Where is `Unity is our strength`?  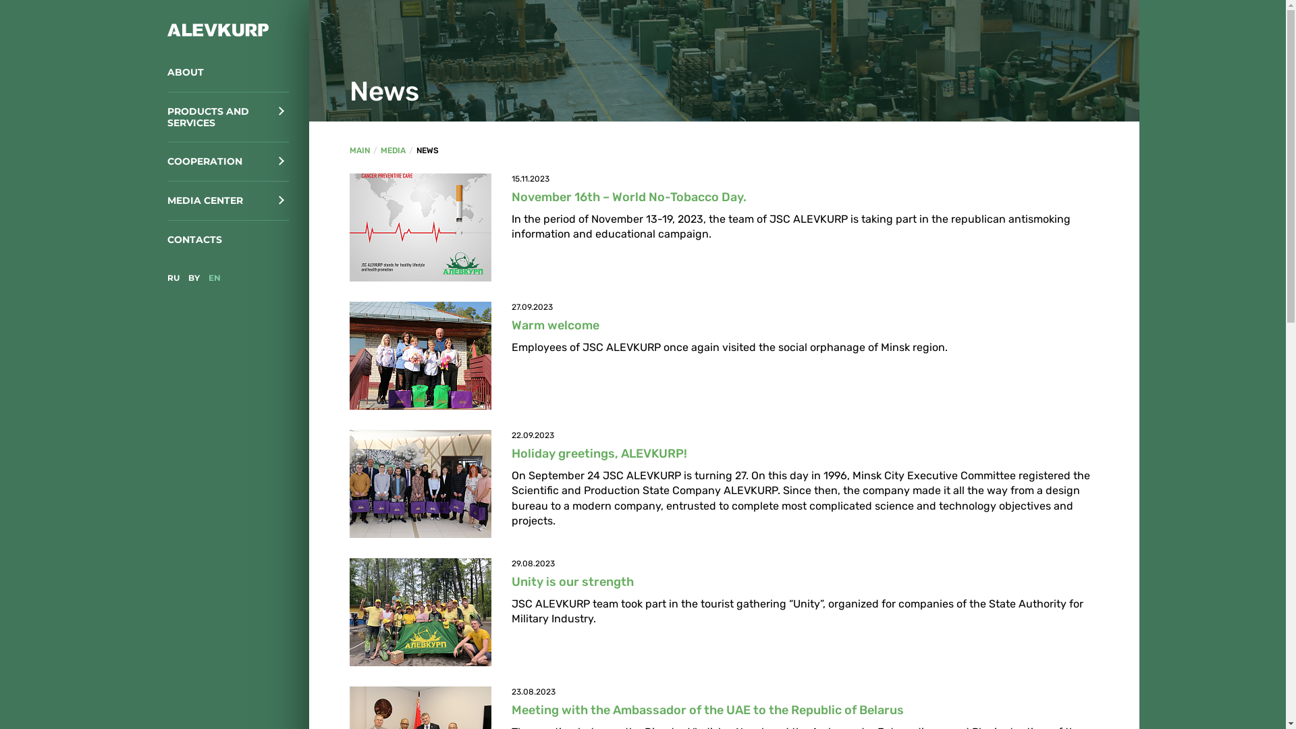 Unity is our strength is located at coordinates (572, 582).